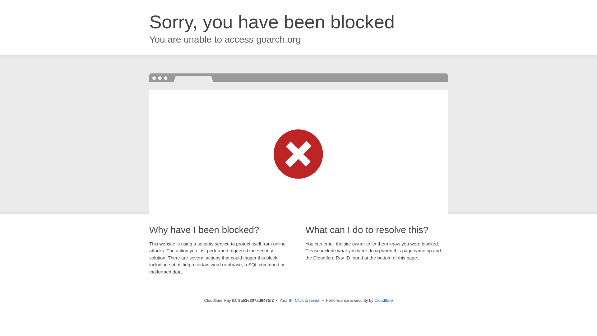 Image resolution: width=597 pixels, height=336 pixels. Describe the element at coordinates (383, 300) in the screenshot. I see `Cloudflare` at that location.